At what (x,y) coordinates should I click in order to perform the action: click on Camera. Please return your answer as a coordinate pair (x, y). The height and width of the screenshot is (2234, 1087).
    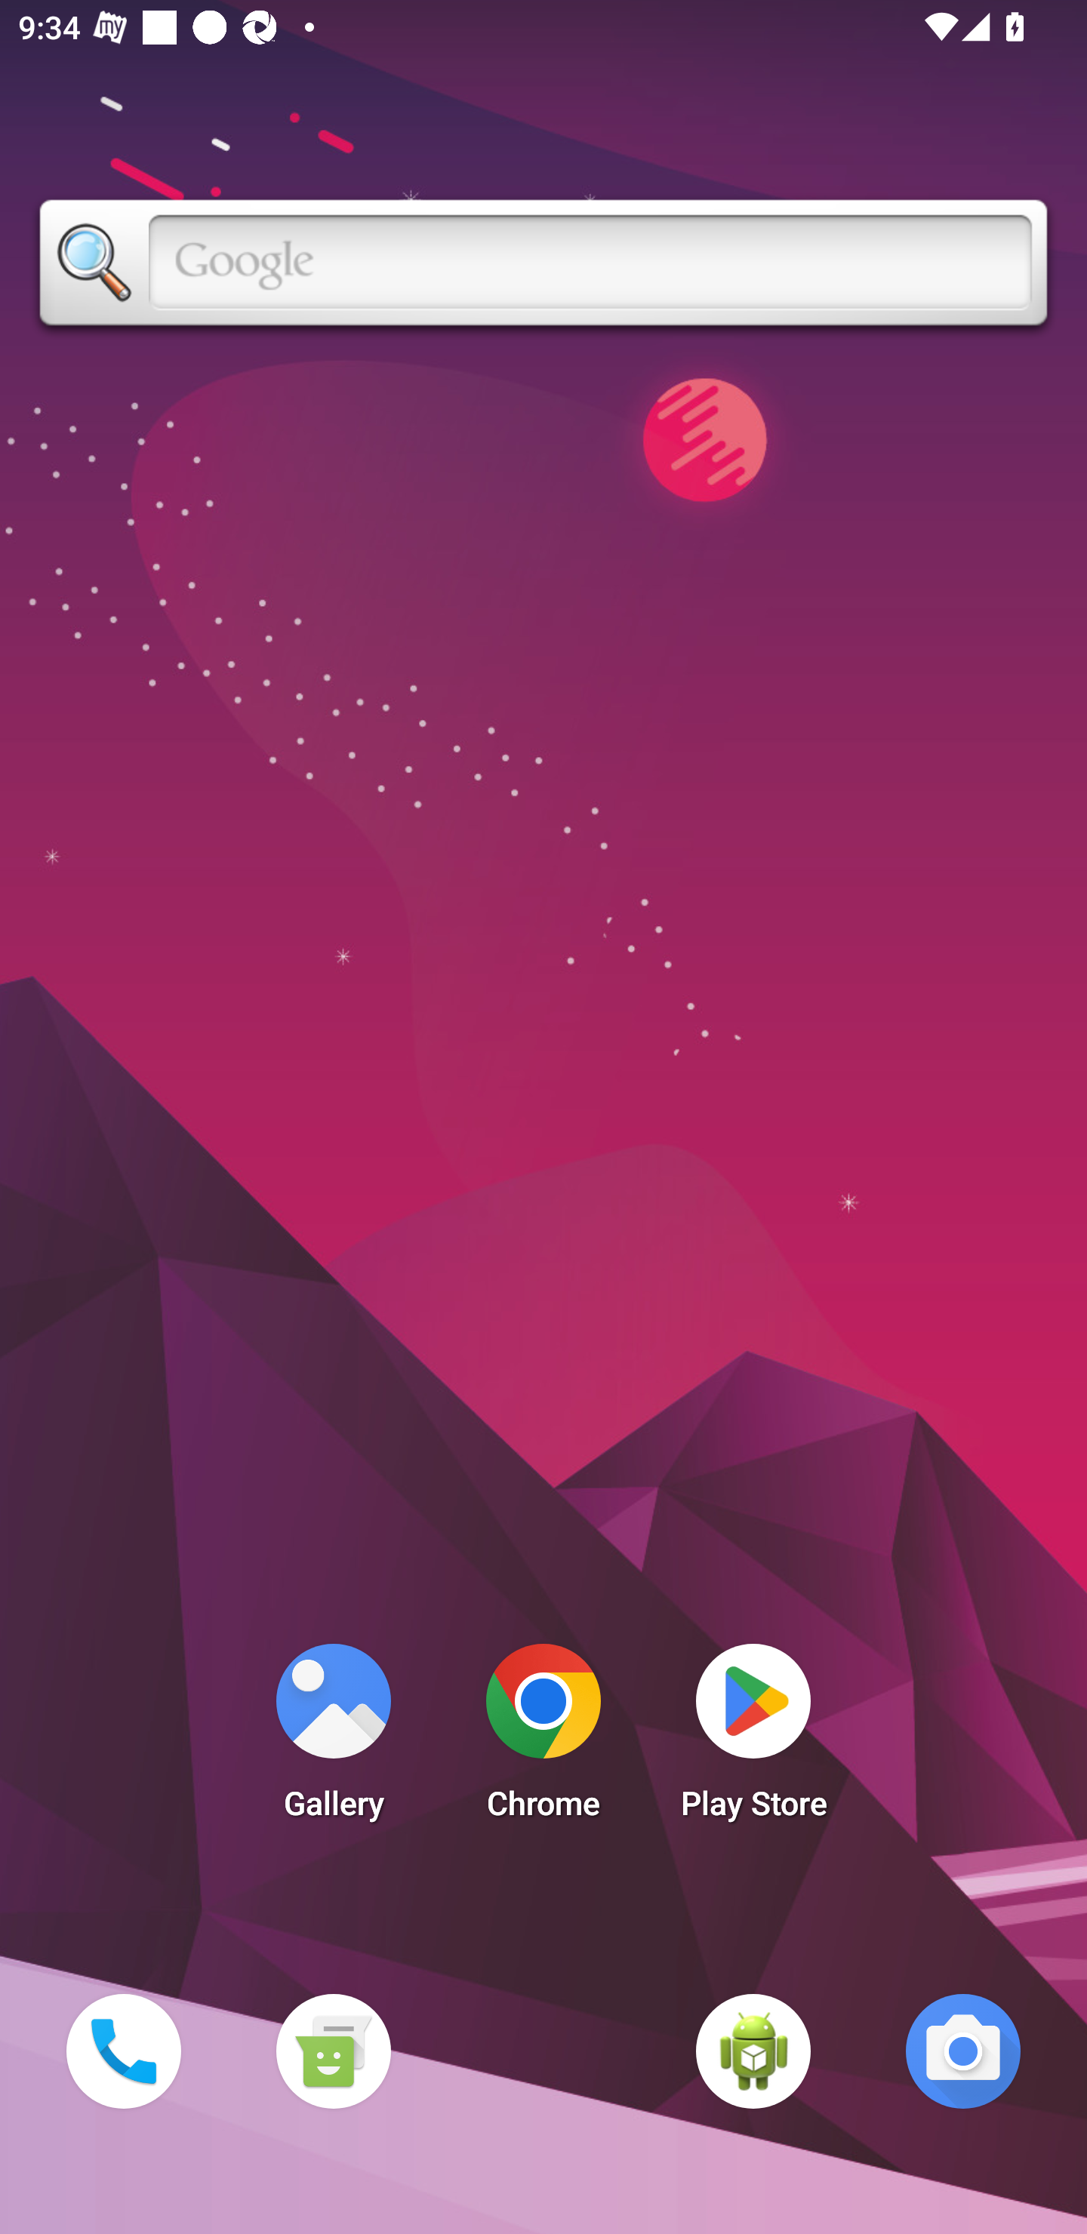
    Looking at the image, I should click on (963, 2051).